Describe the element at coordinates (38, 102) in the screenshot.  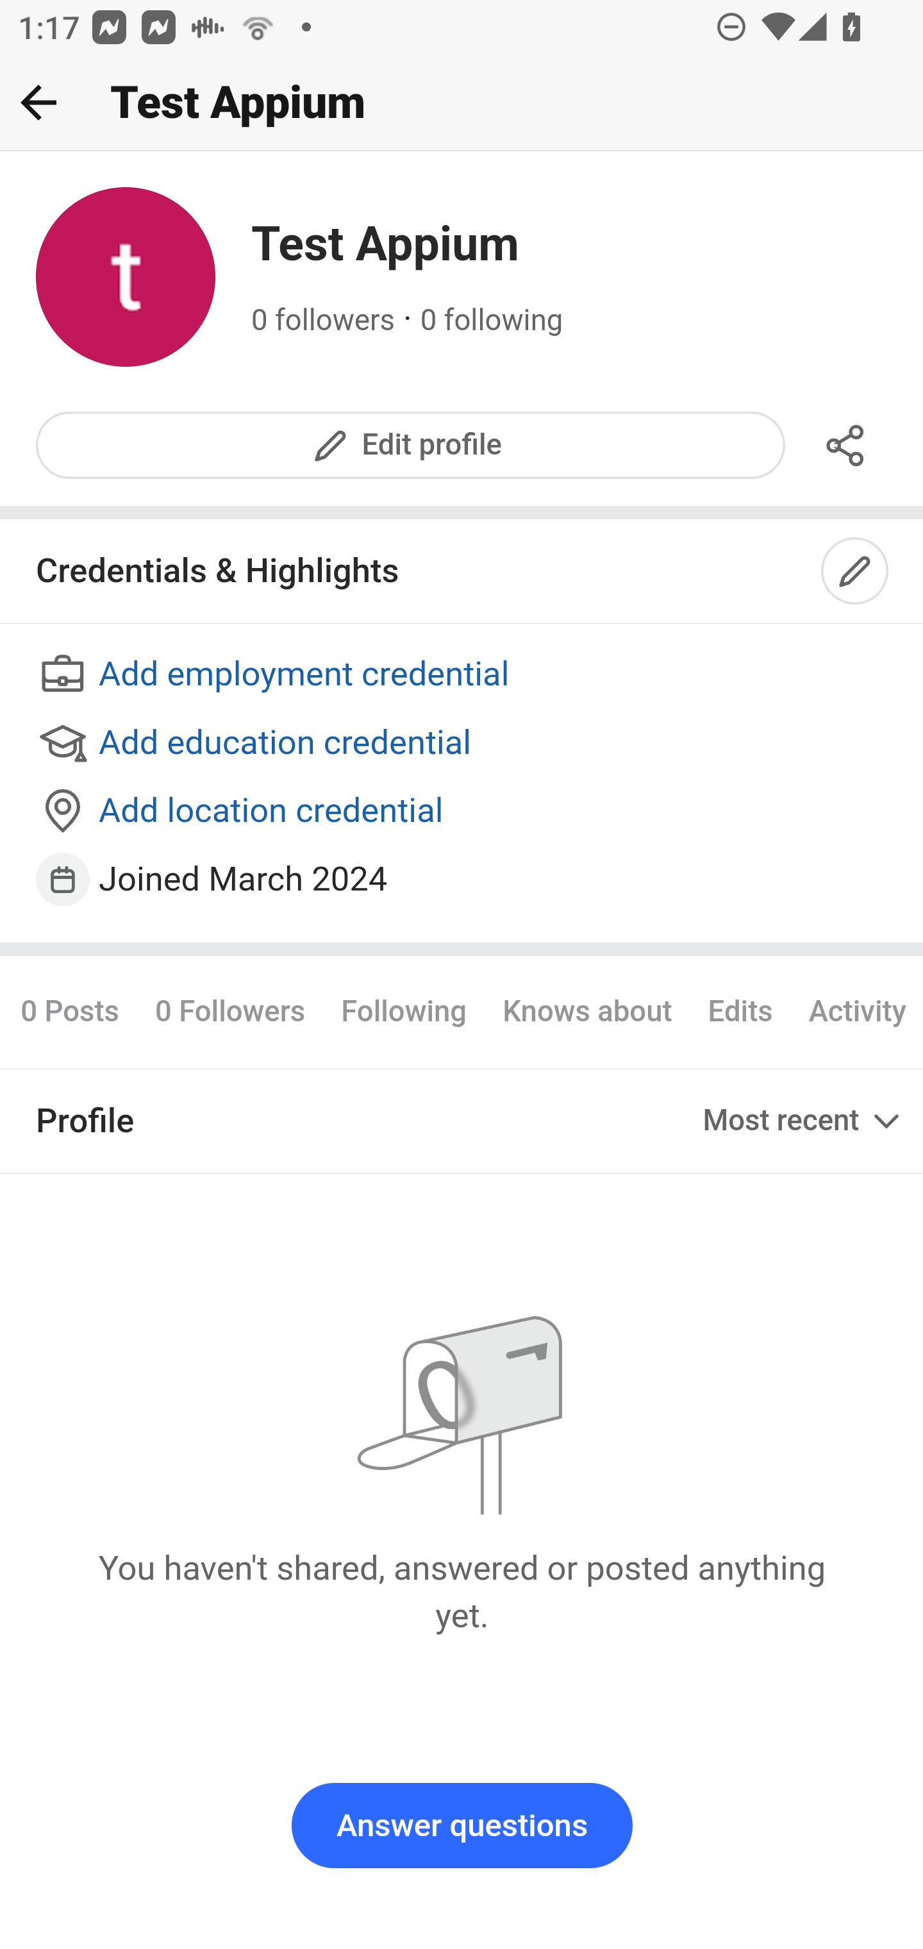
I see `Back` at that location.